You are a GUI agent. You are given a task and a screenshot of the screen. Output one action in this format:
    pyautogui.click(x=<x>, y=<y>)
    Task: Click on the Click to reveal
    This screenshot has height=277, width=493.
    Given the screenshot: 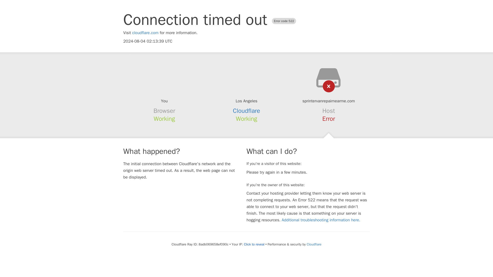 What is the action you would take?
    pyautogui.click(x=254, y=244)
    